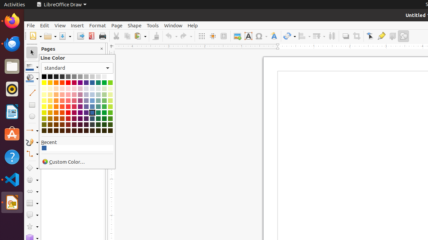 The height and width of the screenshot is (240, 428). What do you see at coordinates (104, 113) in the screenshot?
I see `Dark Green 1` at bounding box center [104, 113].